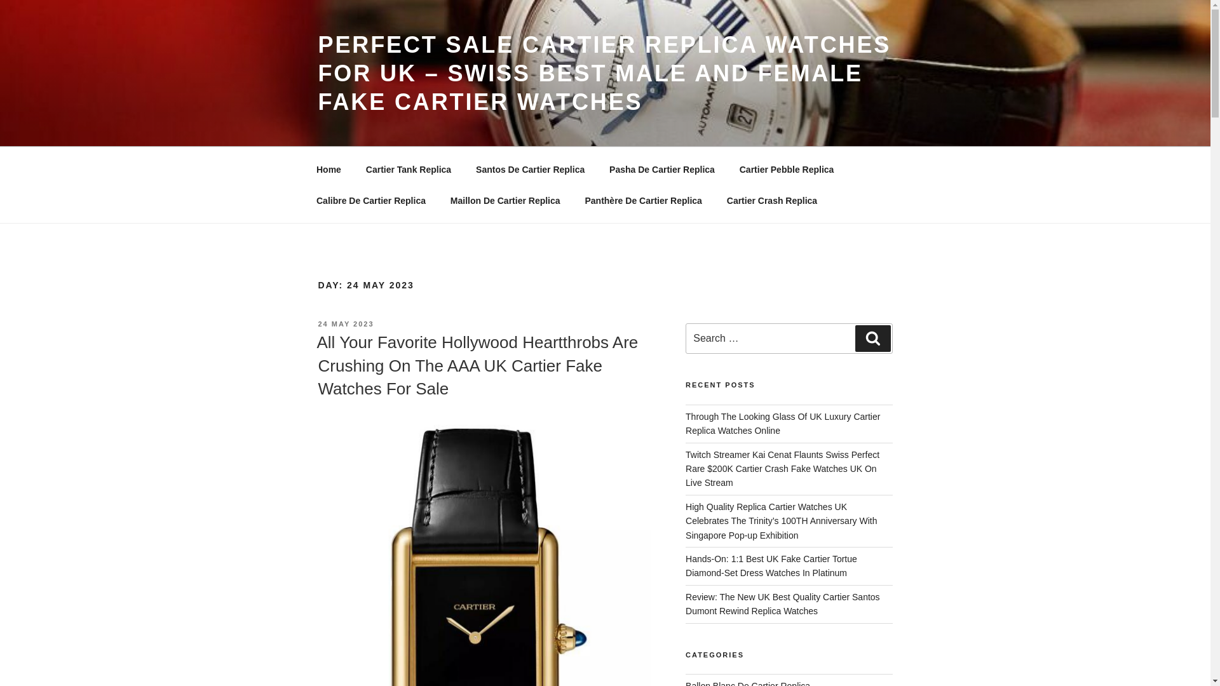 The image size is (1220, 686). I want to click on Cartier Tank Replica, so click(408, 169).